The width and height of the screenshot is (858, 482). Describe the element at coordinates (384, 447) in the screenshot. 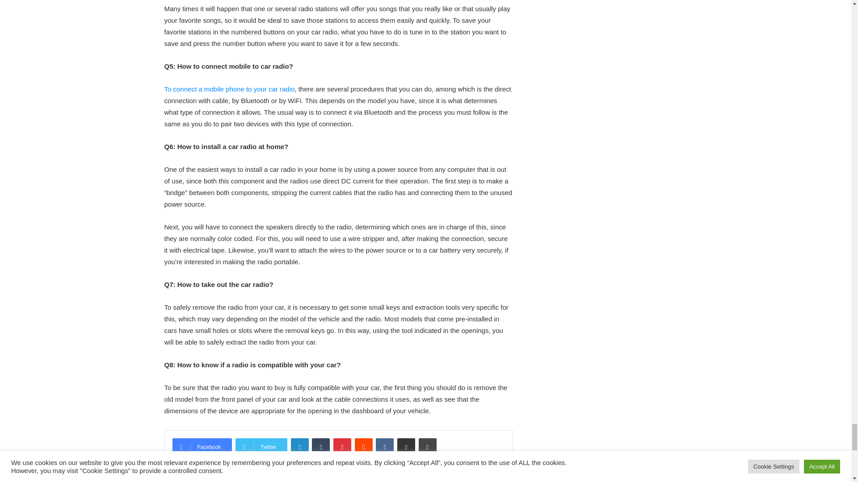

I see `VKontakte` at that location.